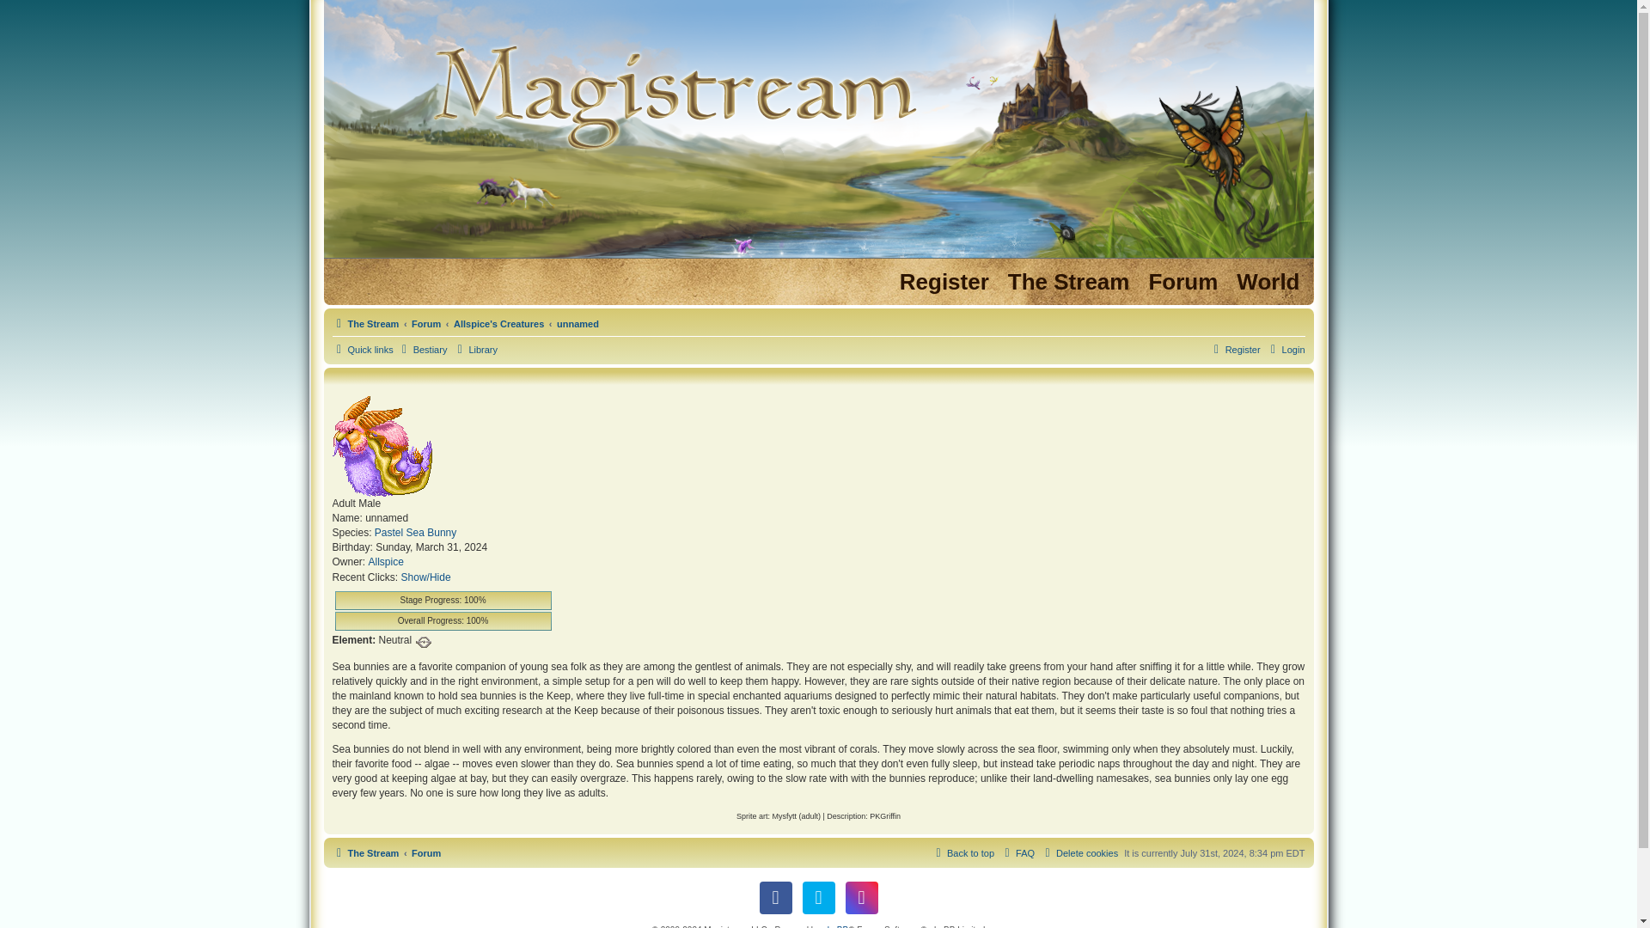  Describe the element at coordinates (1286, 350) in the screenshot. I see `Login` at that location.